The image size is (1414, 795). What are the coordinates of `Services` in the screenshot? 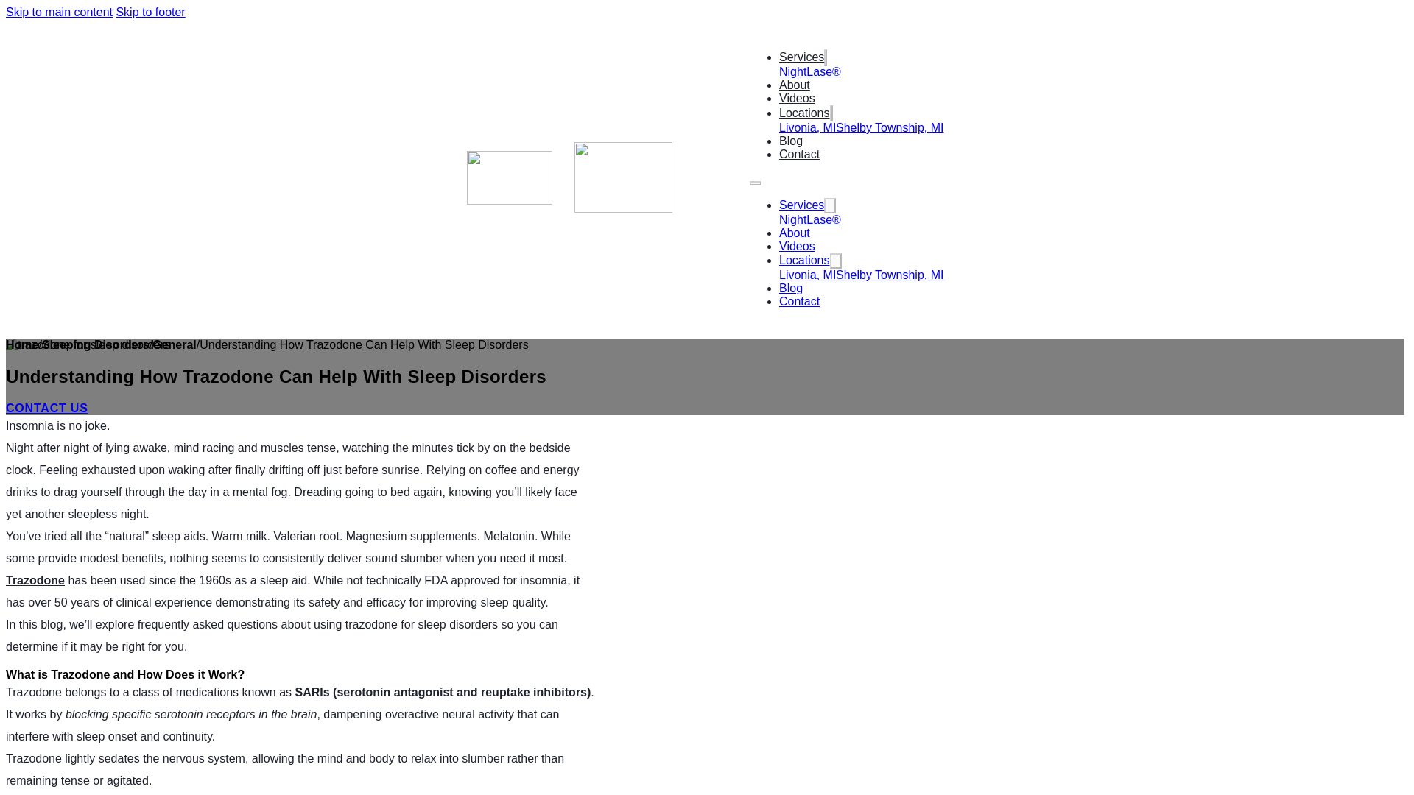 It's located at (801, 205).